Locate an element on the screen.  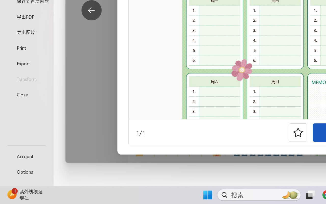
Options is located at coordinates (26, 172).